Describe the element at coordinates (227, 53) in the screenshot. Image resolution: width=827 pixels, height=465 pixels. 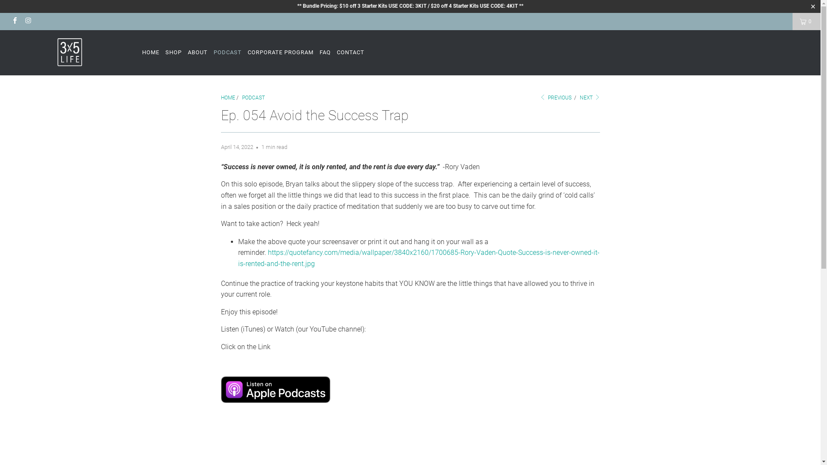
I see `PODCAST` at that location.